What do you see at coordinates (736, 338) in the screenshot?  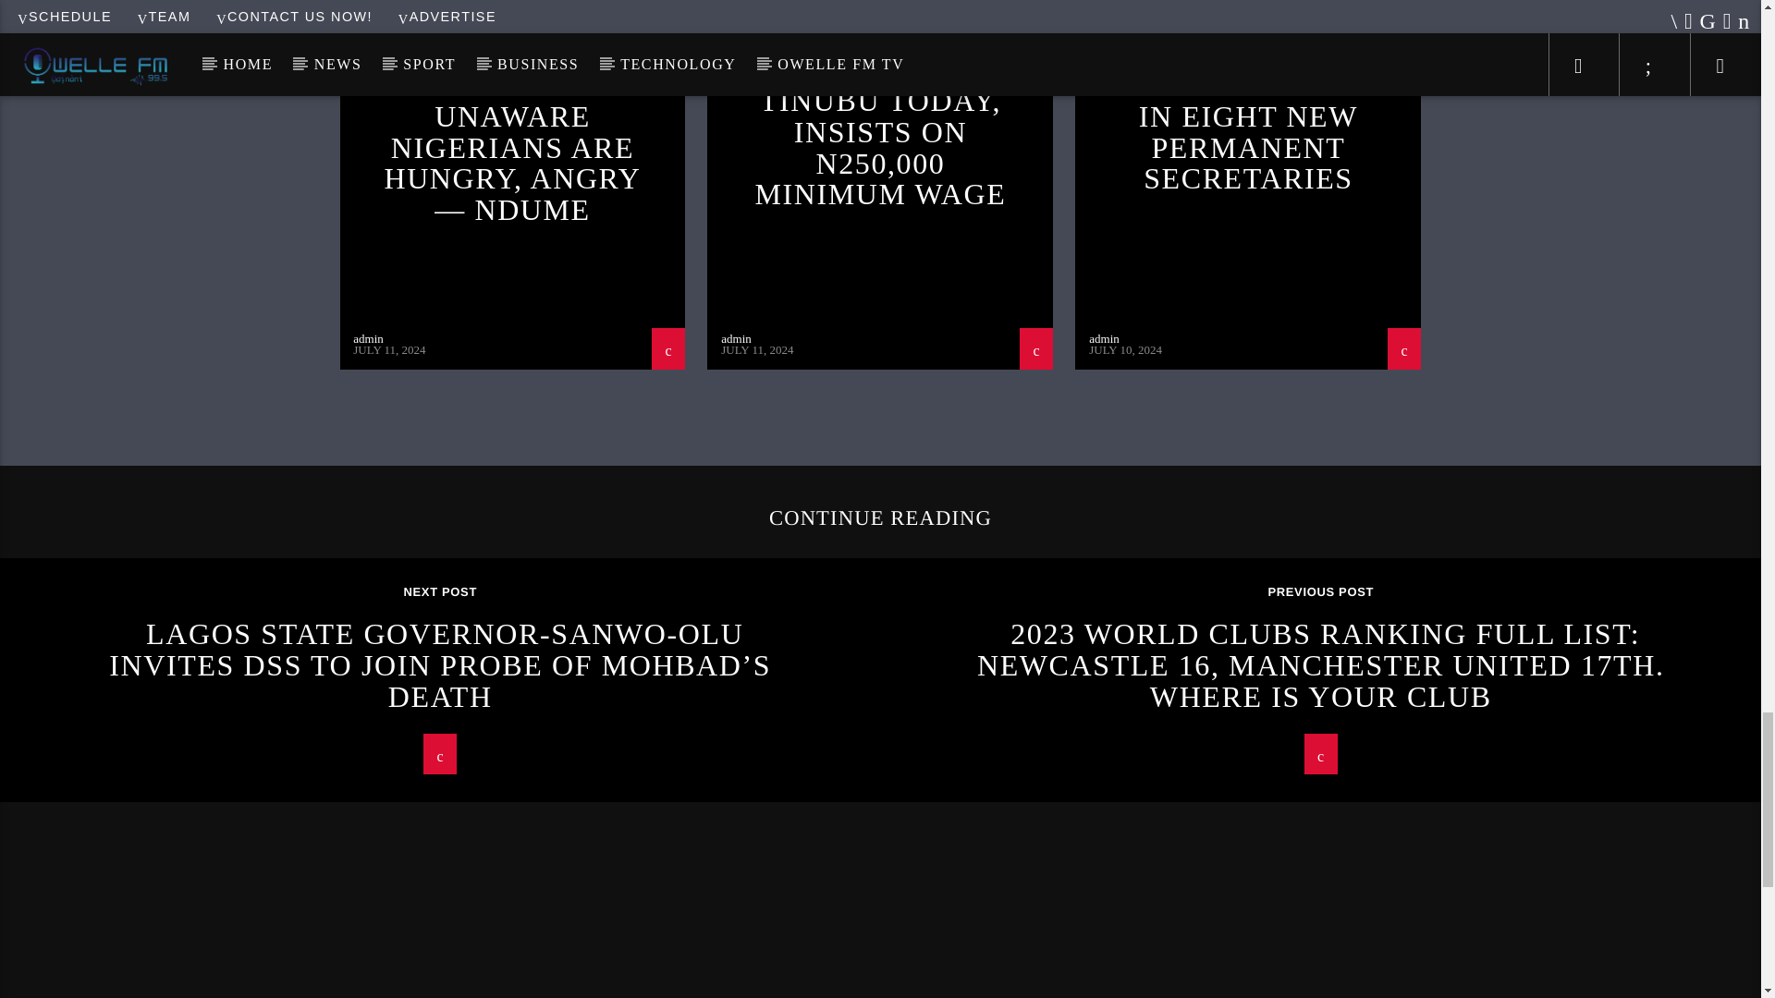 I see `Posts by admin` at bounding box center [736, 338].